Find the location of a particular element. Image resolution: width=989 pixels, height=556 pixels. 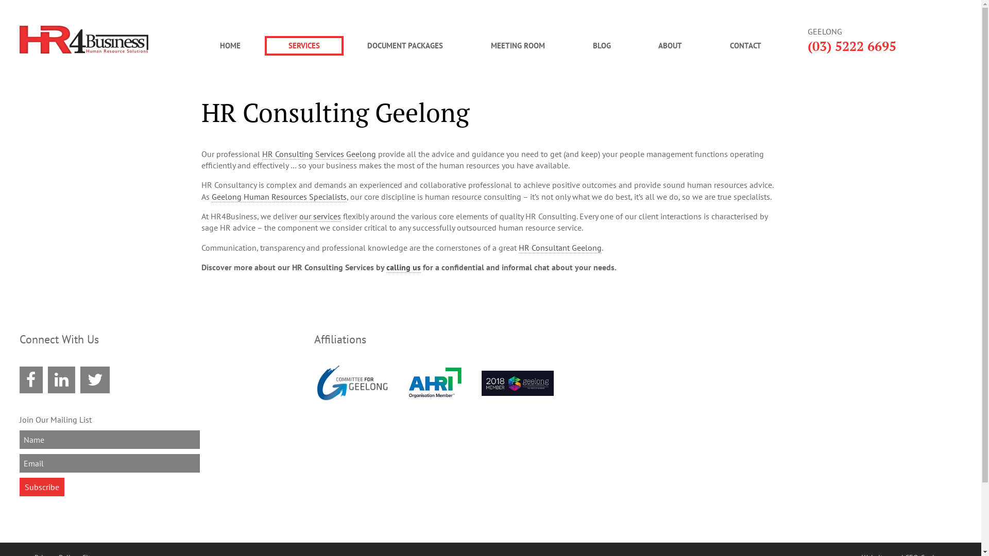

SERVICES is located at coordinates (304, 46).